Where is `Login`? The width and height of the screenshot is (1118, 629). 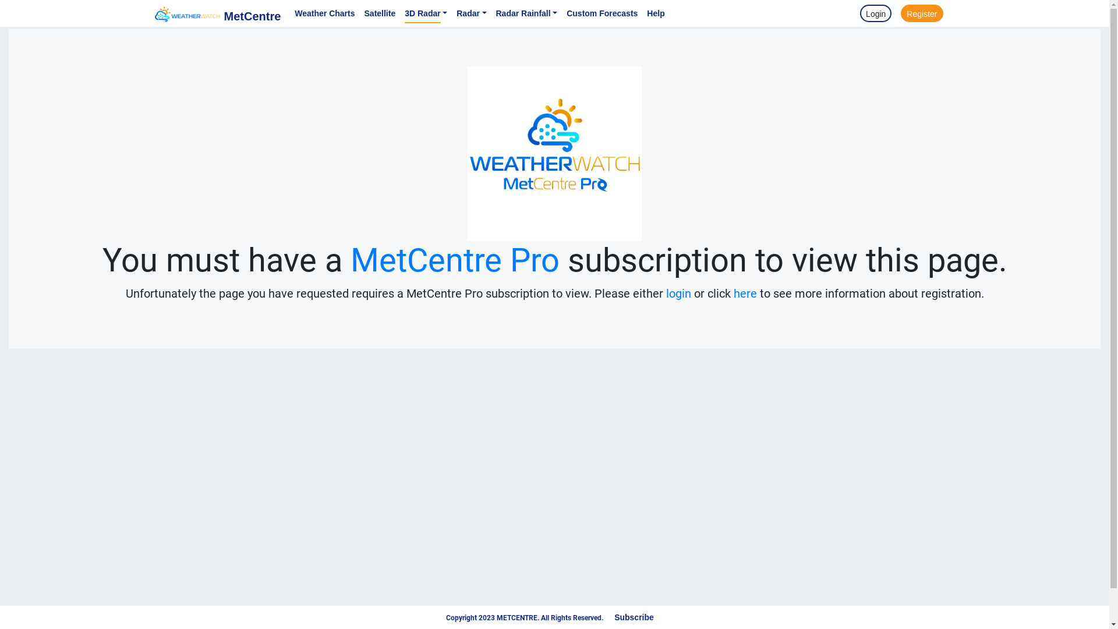
Login is located at coordinates (876, 13).